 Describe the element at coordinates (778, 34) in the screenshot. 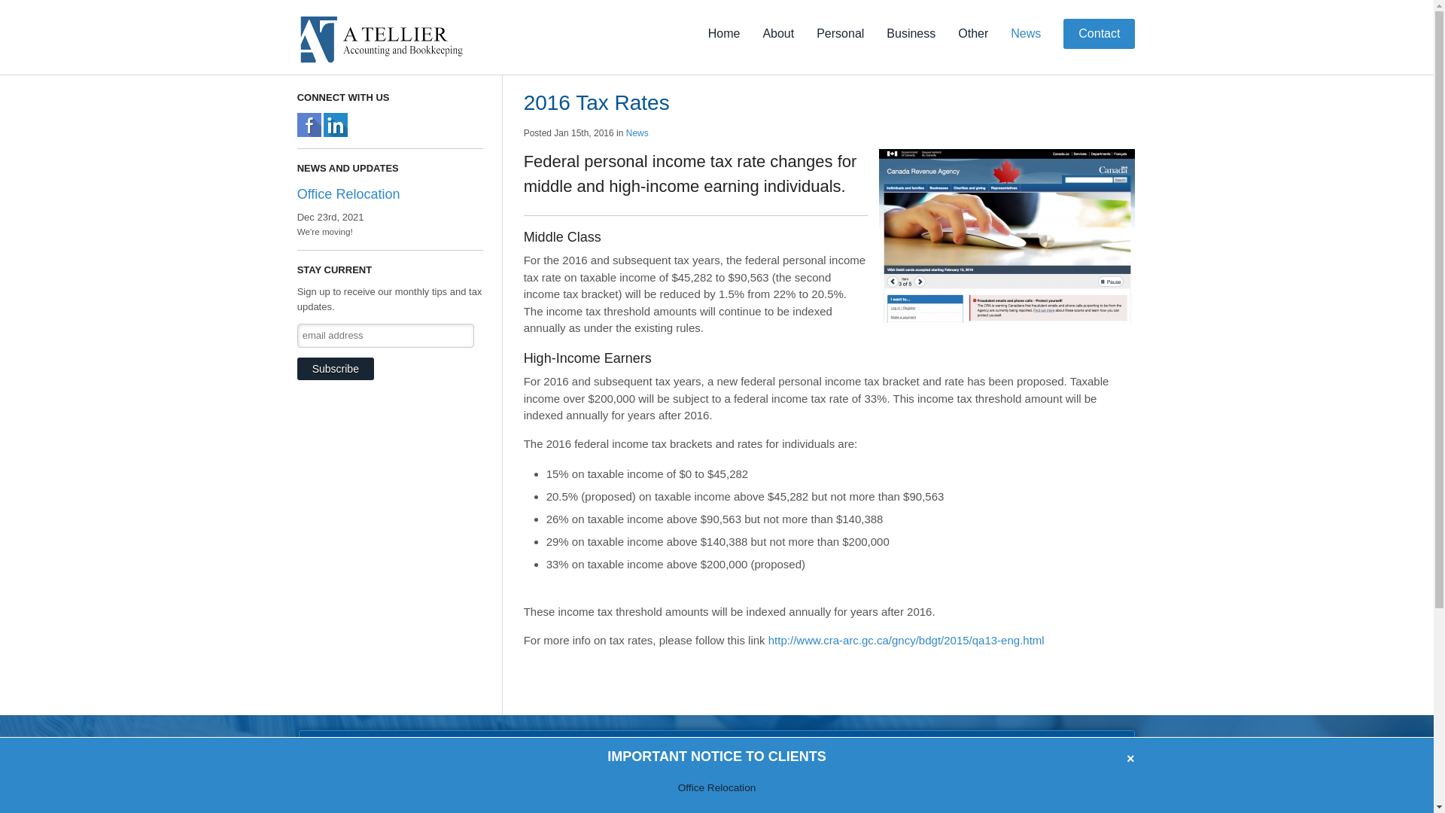

I see `About` at that location.